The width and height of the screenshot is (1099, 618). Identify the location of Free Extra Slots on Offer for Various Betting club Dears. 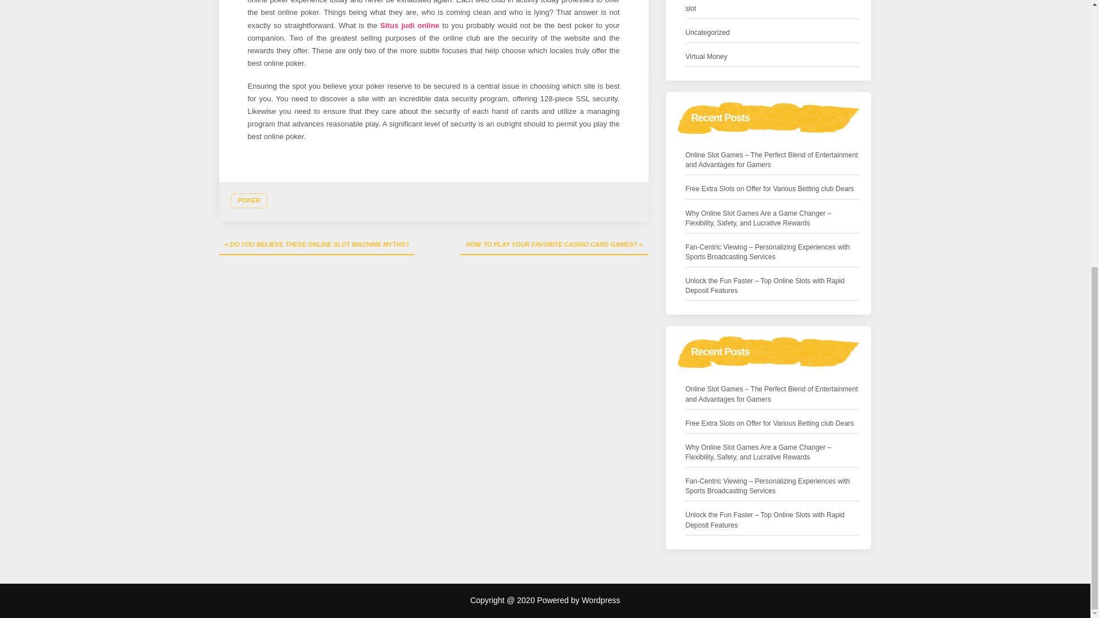
(769, 189).